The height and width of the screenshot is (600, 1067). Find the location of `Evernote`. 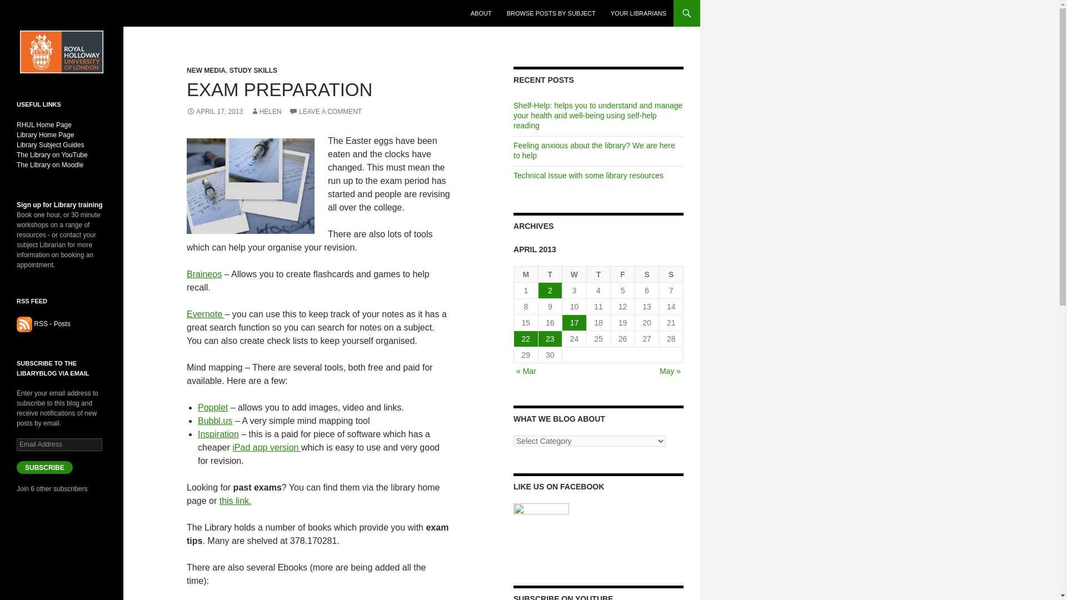

Evernote is located at coordinates (206, 314).